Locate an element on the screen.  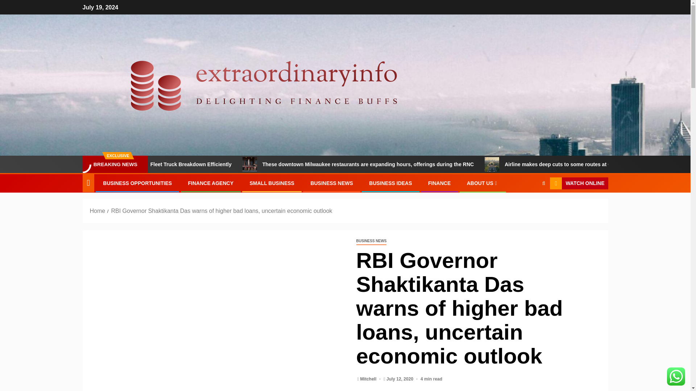
Search is located at coordinates (529, 206).